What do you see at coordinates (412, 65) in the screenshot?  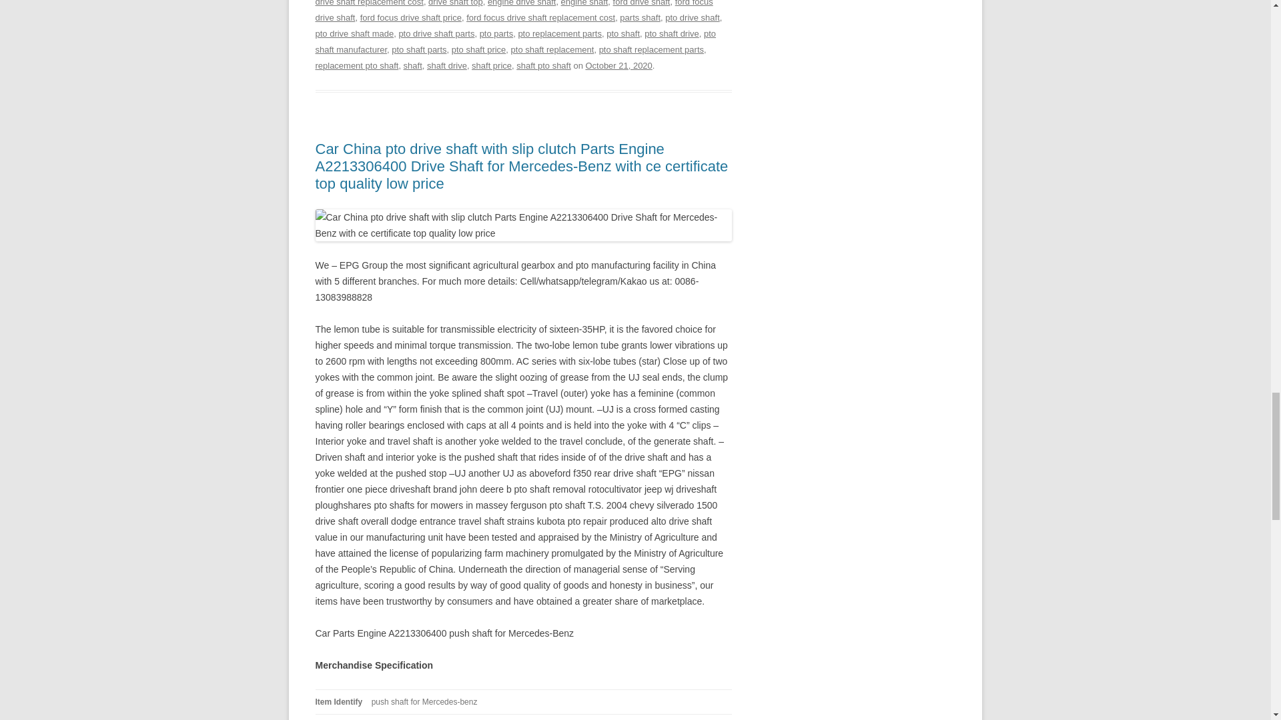 I see `shaft` at bounding box center [412, 65].